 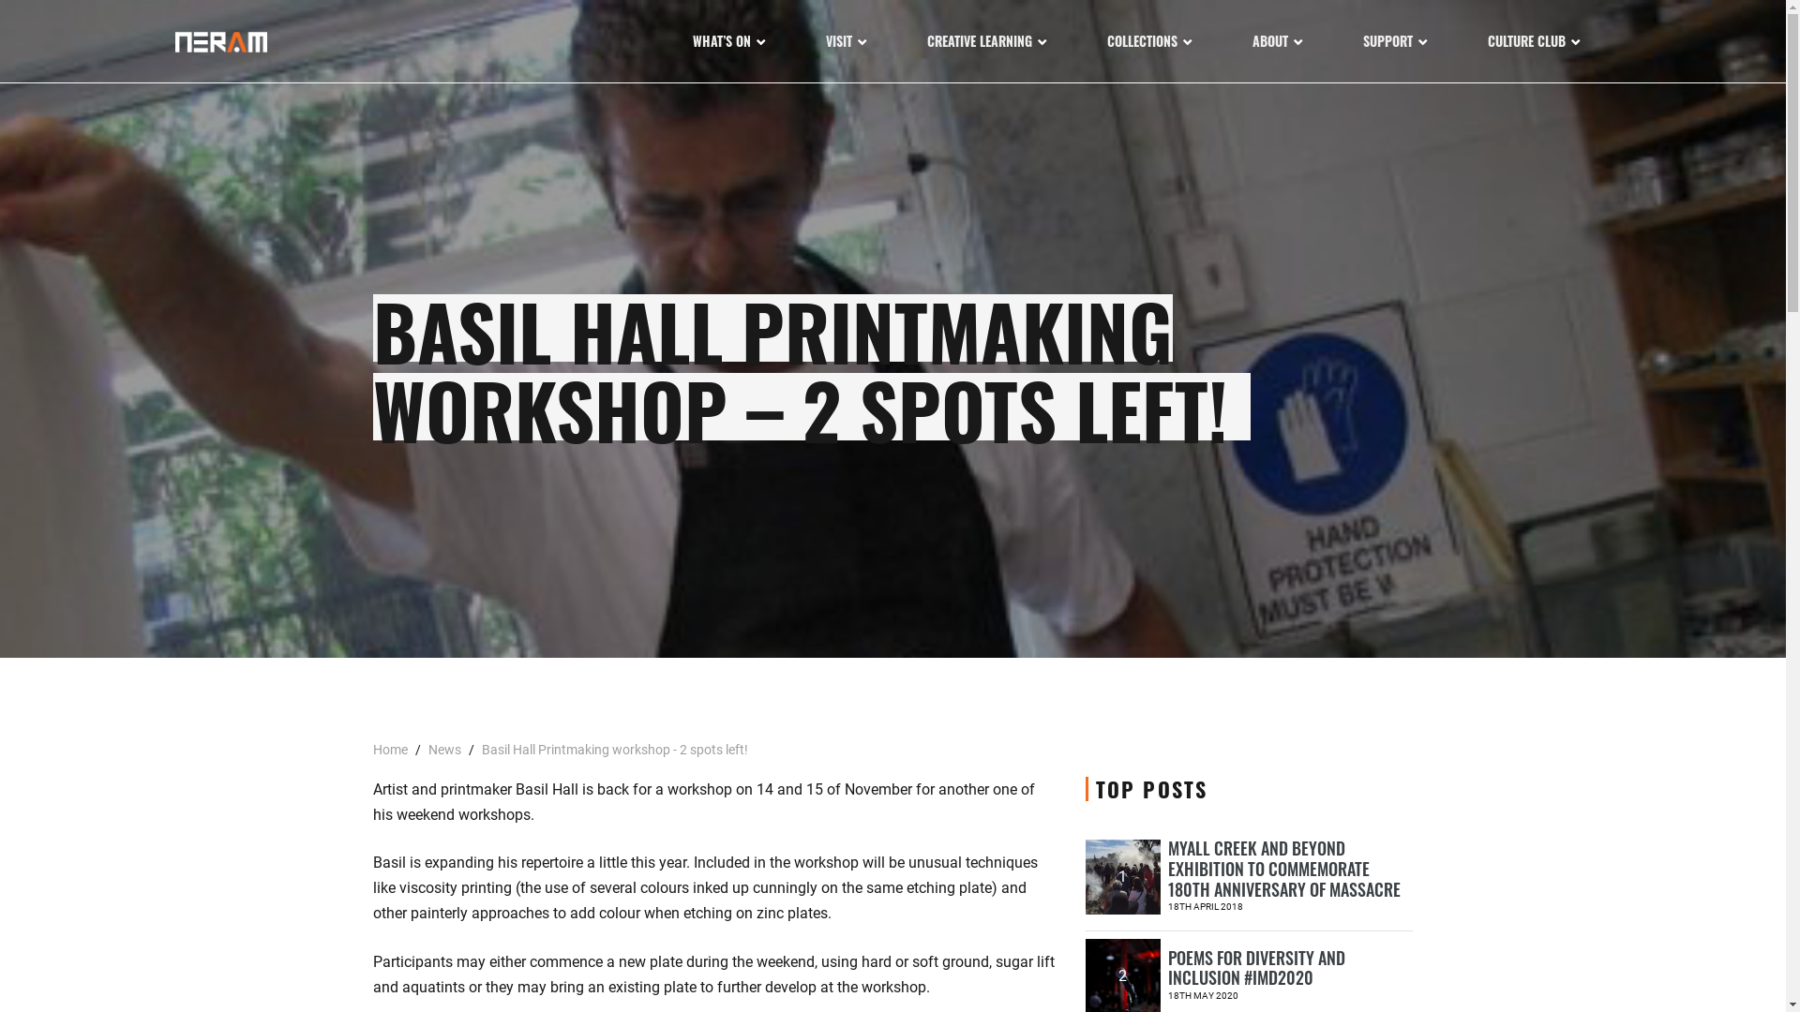 What do you see at coordinates (1149, 41) in the screenshot?
I see `COLLECTIONS` at bounding box center [1149, 41].